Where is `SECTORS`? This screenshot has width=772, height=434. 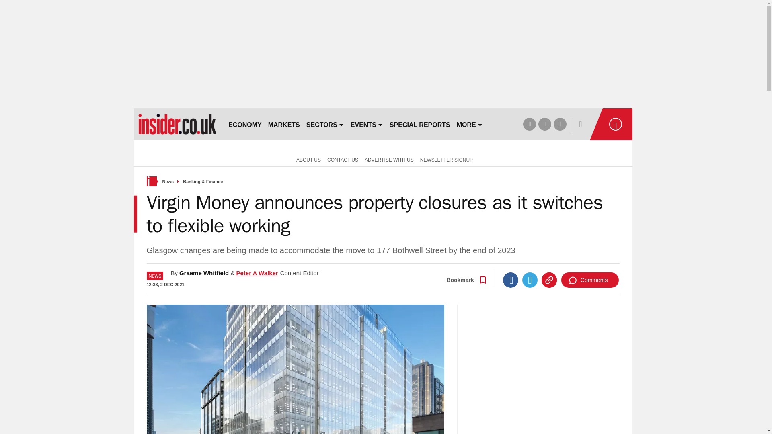
SECTORS is located at coordinates (325, 124).